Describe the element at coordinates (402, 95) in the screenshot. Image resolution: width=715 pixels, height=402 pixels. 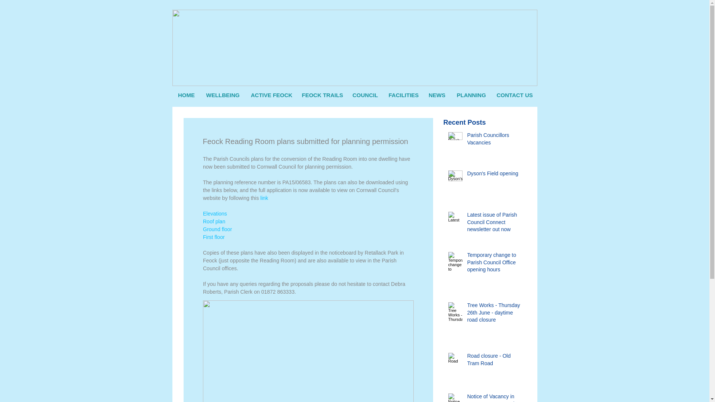
I see `FACILITIES` at that location.